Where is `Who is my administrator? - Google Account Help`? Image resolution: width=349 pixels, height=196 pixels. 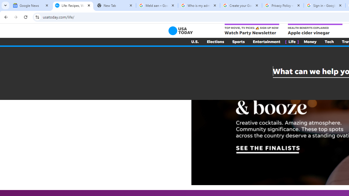
Who is my administrator? - Google Account Help is located at coordinates (199, 5).